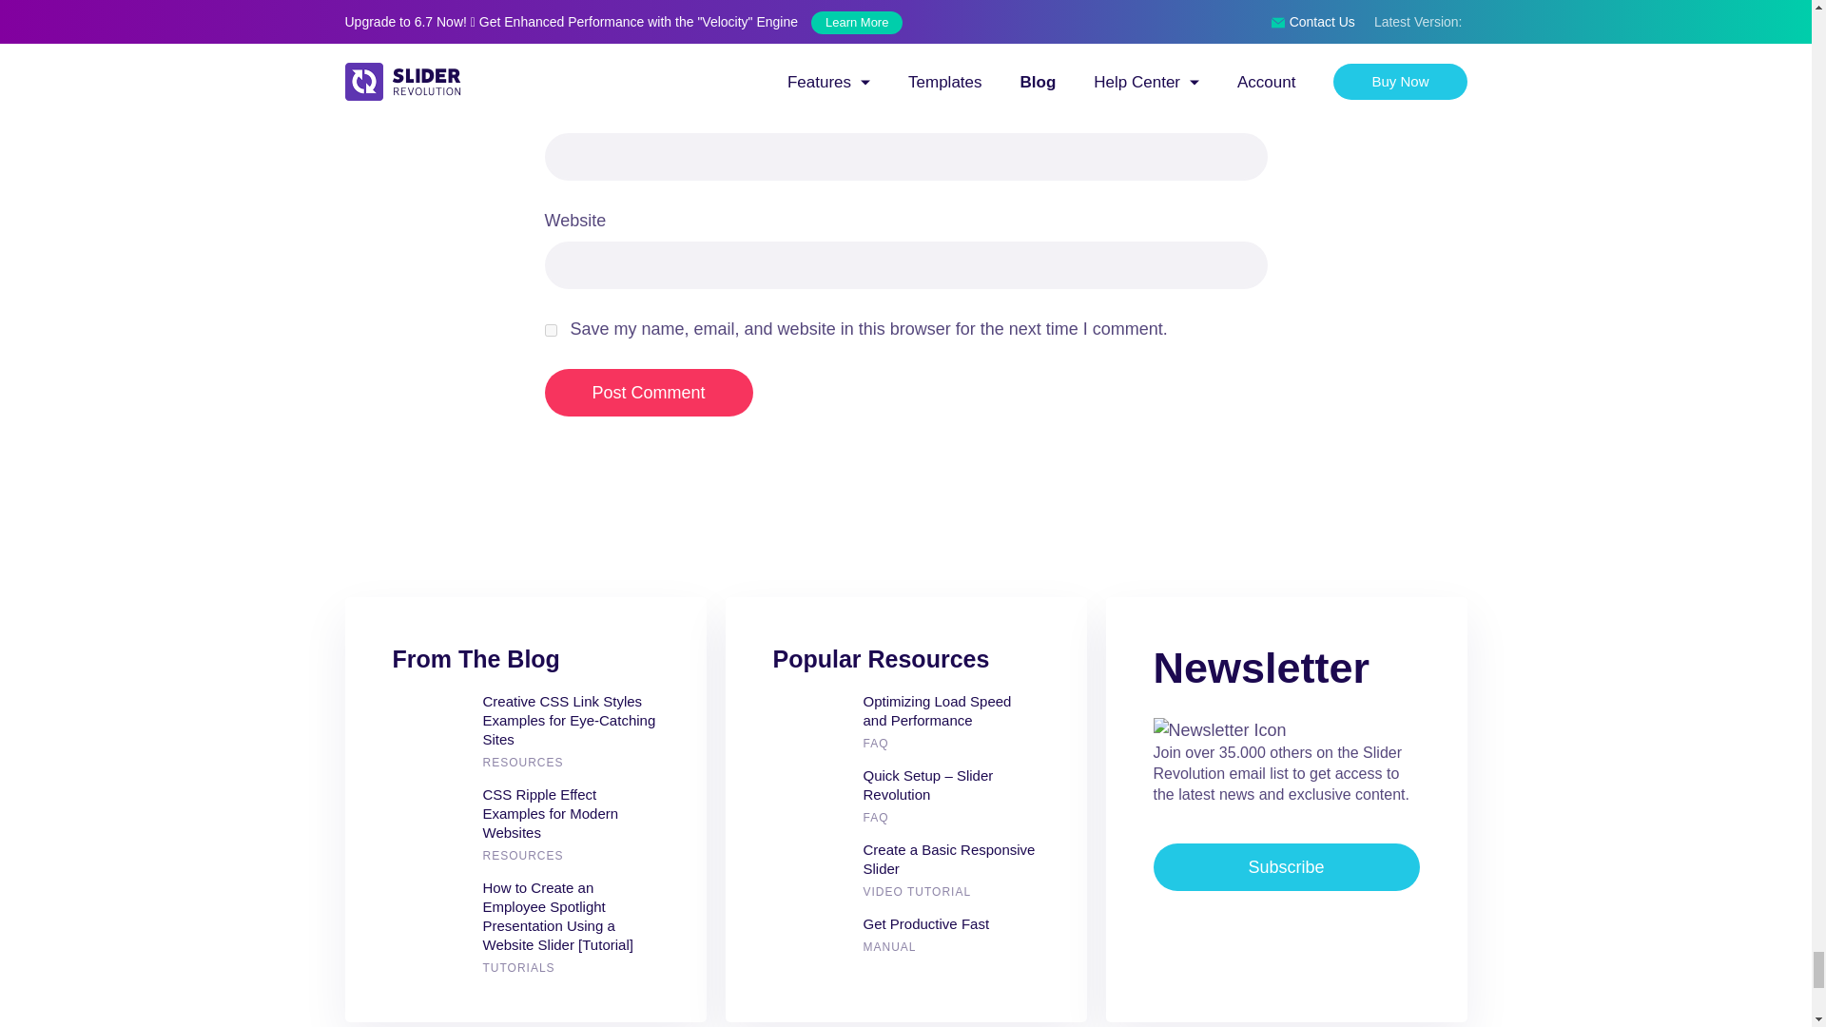 The height and width of the screenshot is (1027, 1826). Describe the element at coordinates (550, 331) in the screenshot. I see `yes` at that location.